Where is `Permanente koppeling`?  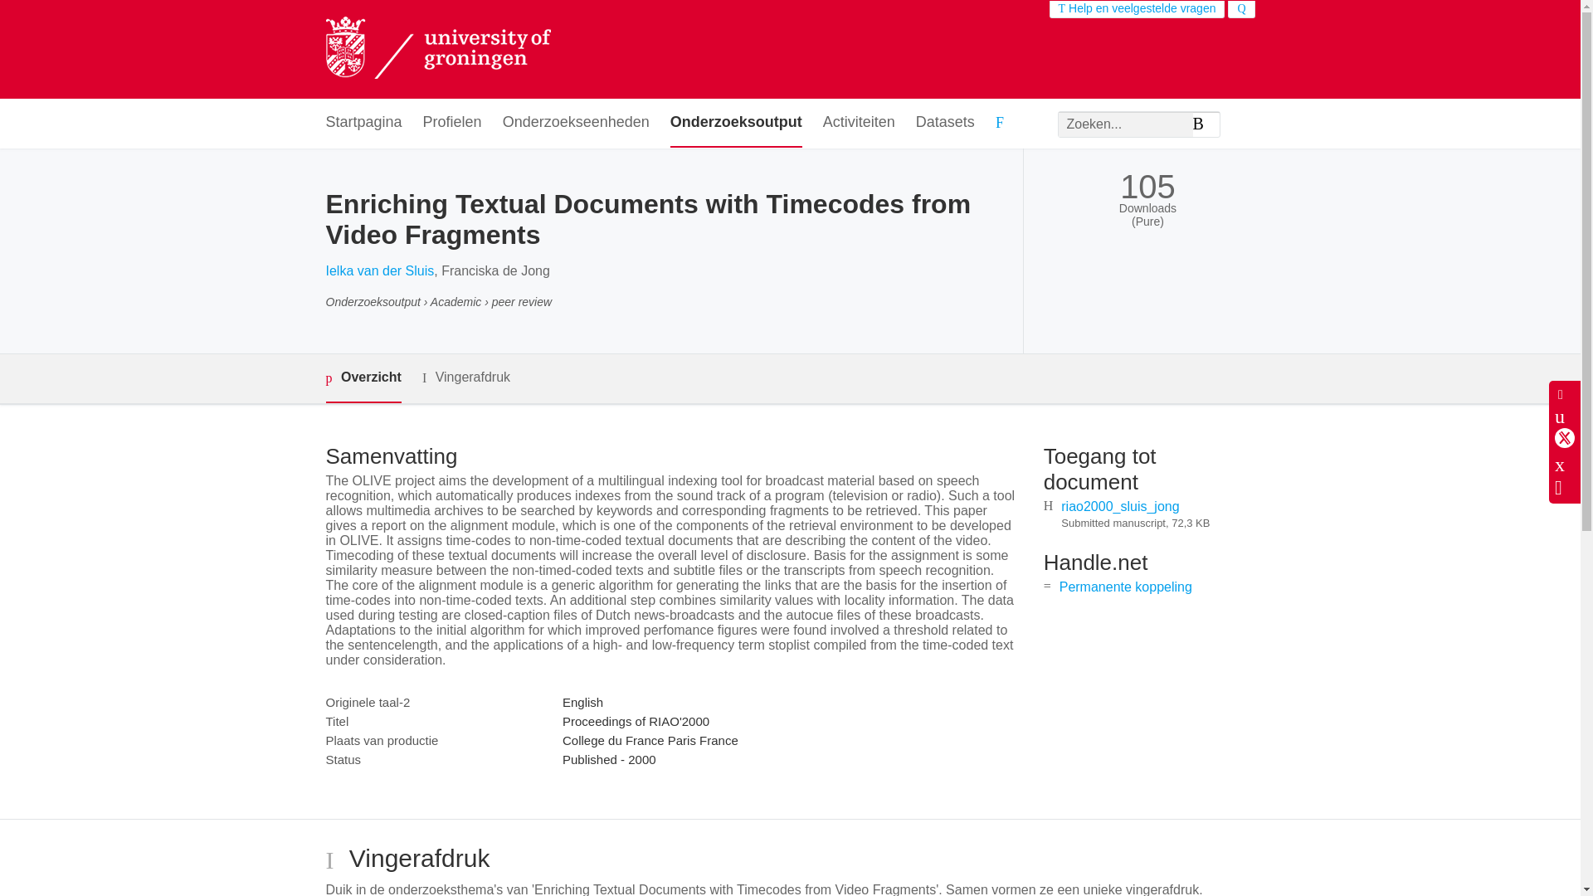
Permanente koppeling is located at coordinates (1125, 587).